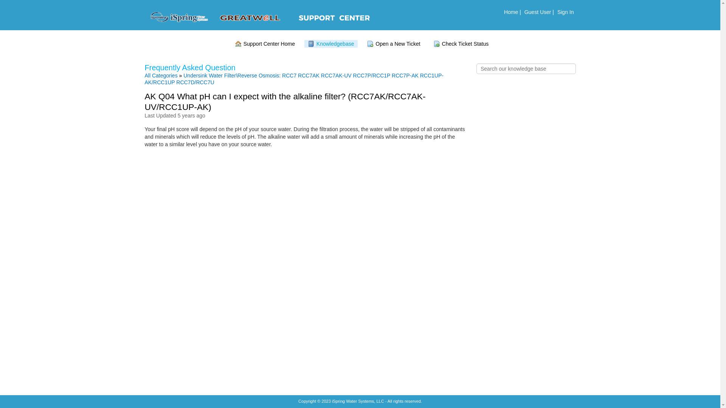  Describe the element at coordinates (461, 44) in the screenshot. I see `Check Ticket Status` at that location.